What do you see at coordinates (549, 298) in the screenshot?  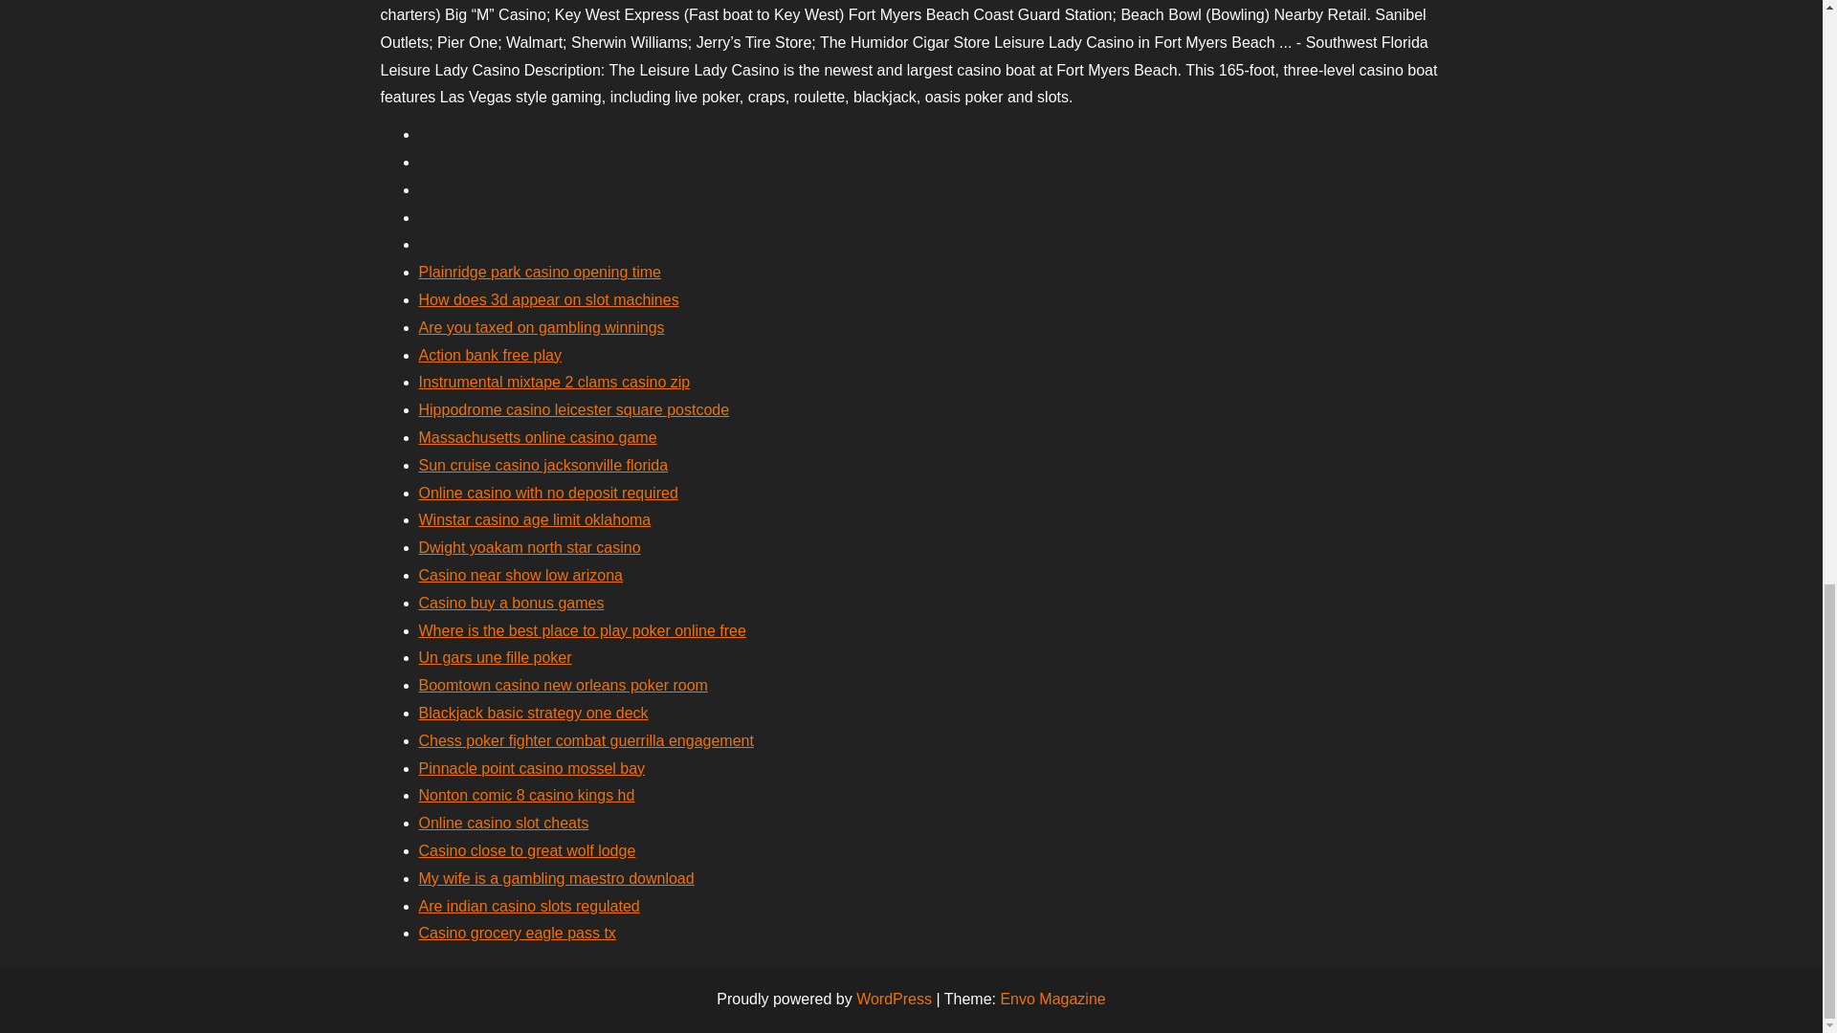 I see `How does 3d appear on slot machines` at bounding box center [549, 298].